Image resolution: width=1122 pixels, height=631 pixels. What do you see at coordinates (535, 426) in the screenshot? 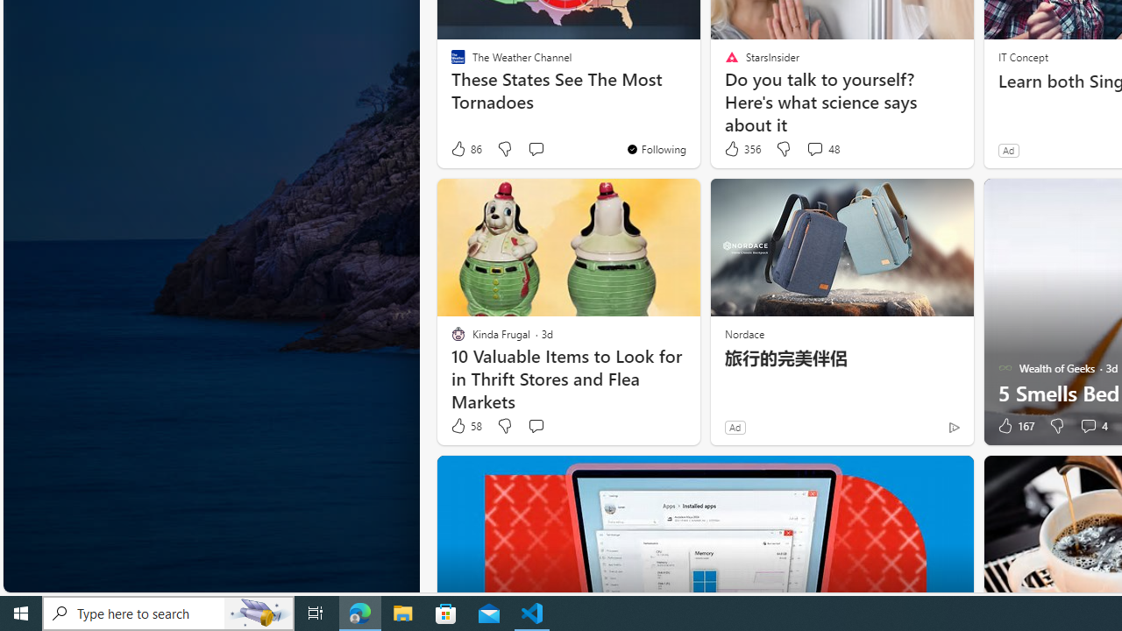
I see `Start the conversation` at bounding box center [535, 426].